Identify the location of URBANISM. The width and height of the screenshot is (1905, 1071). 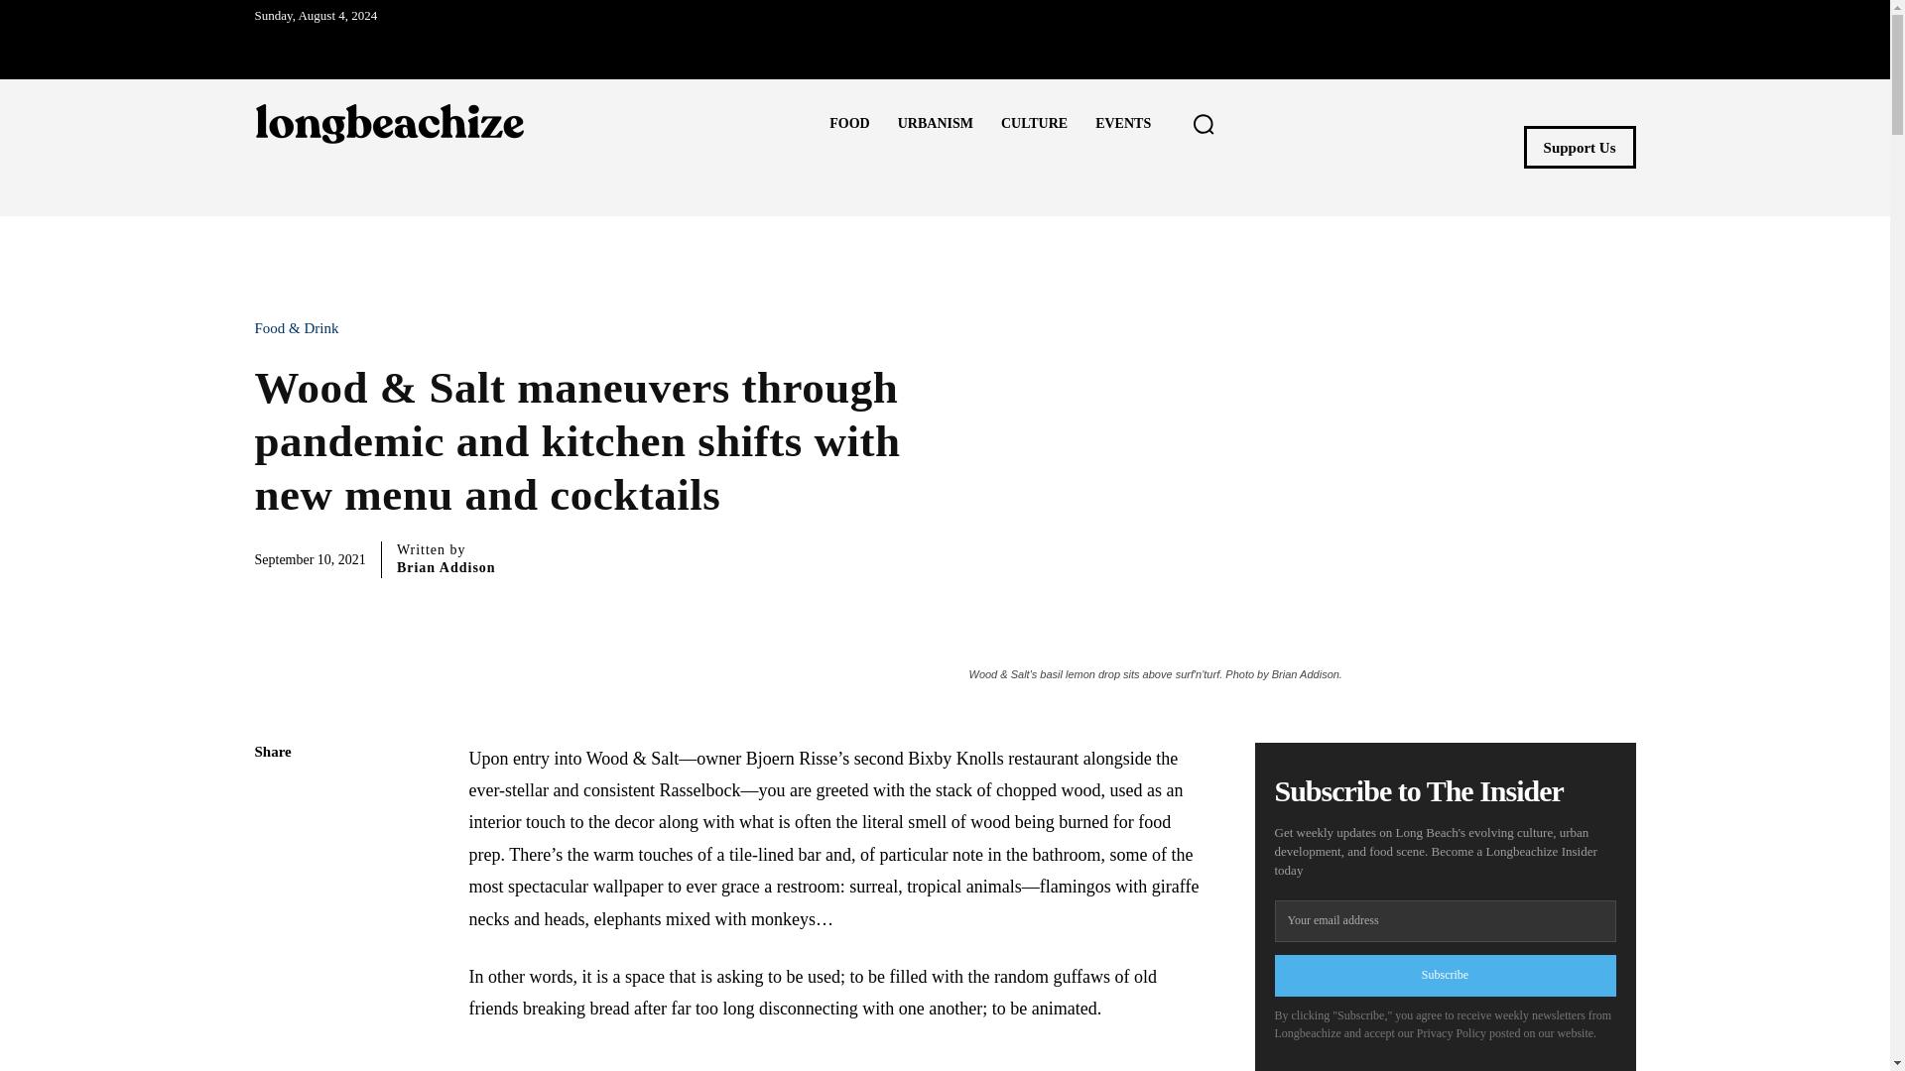
(935, 124).